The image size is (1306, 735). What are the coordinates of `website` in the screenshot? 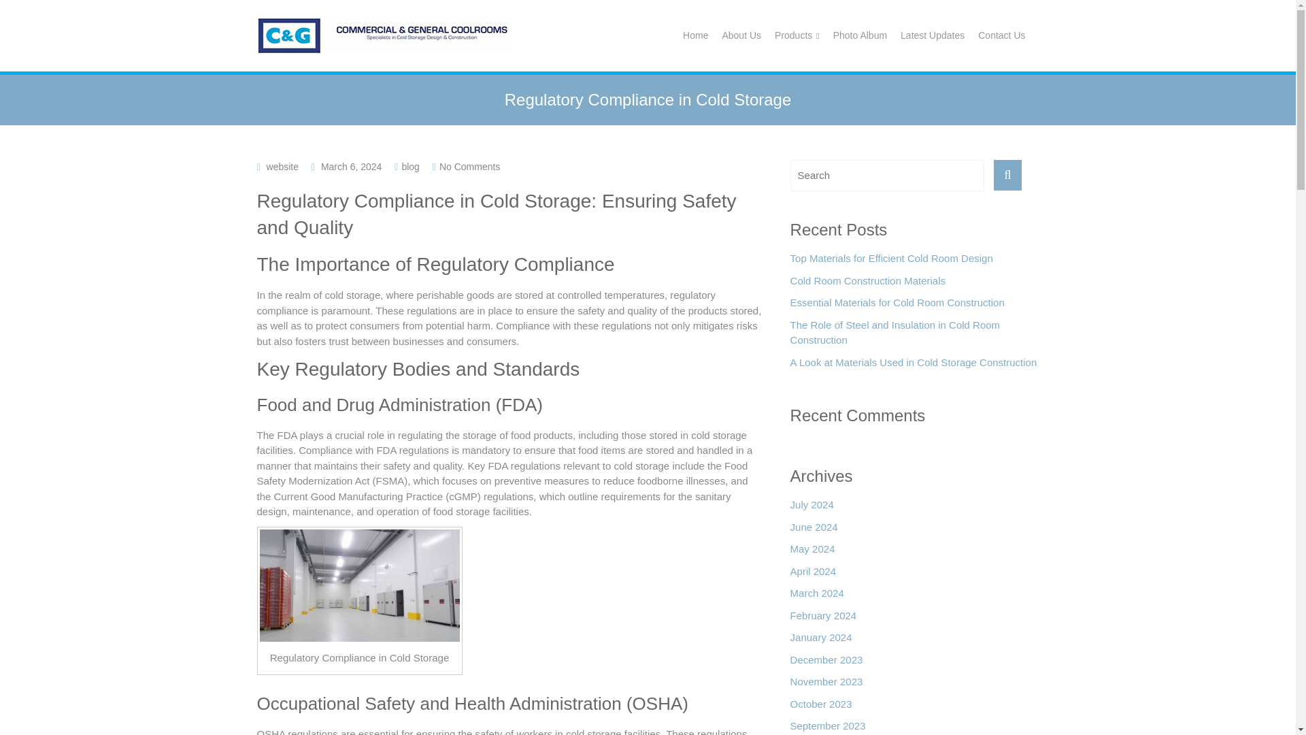 It's located at (282, 166).